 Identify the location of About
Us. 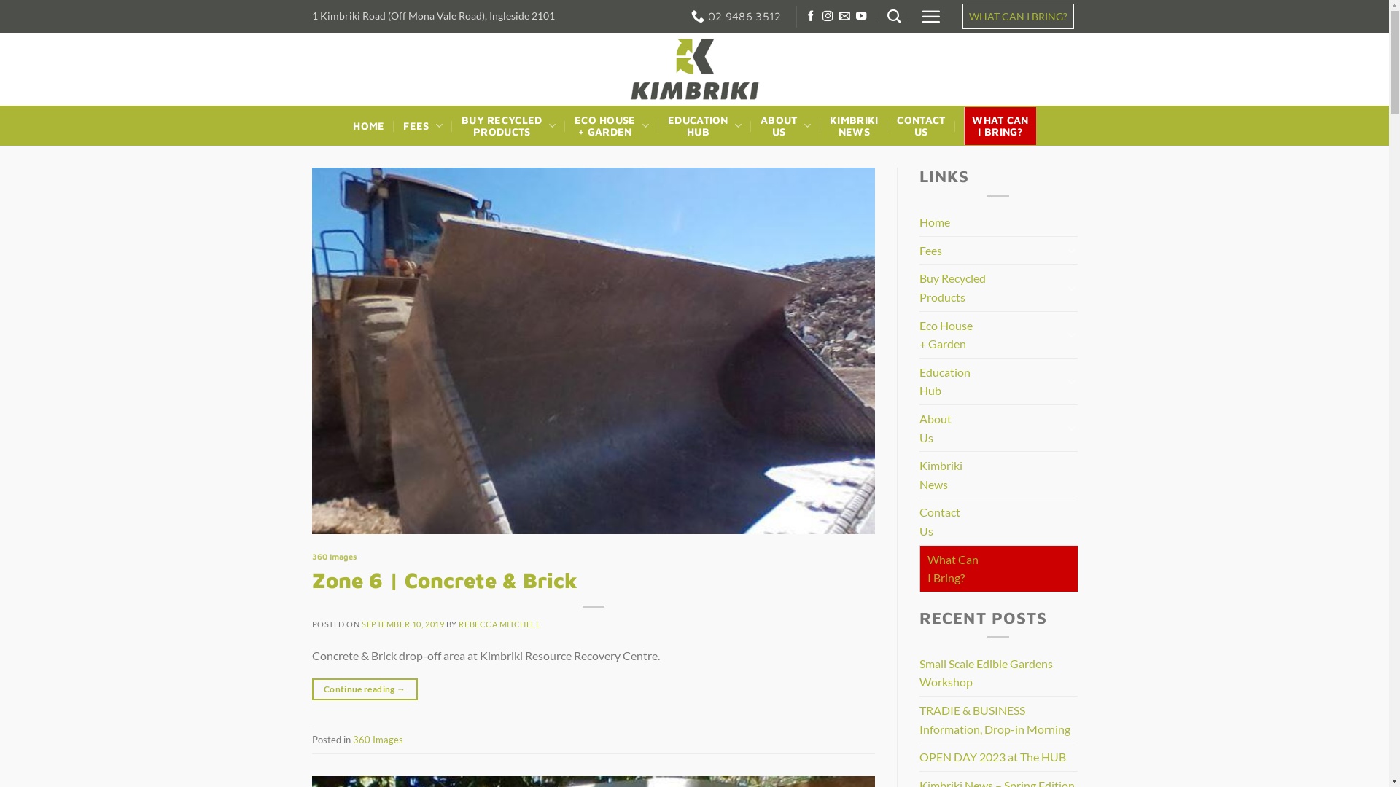
(991, 428).